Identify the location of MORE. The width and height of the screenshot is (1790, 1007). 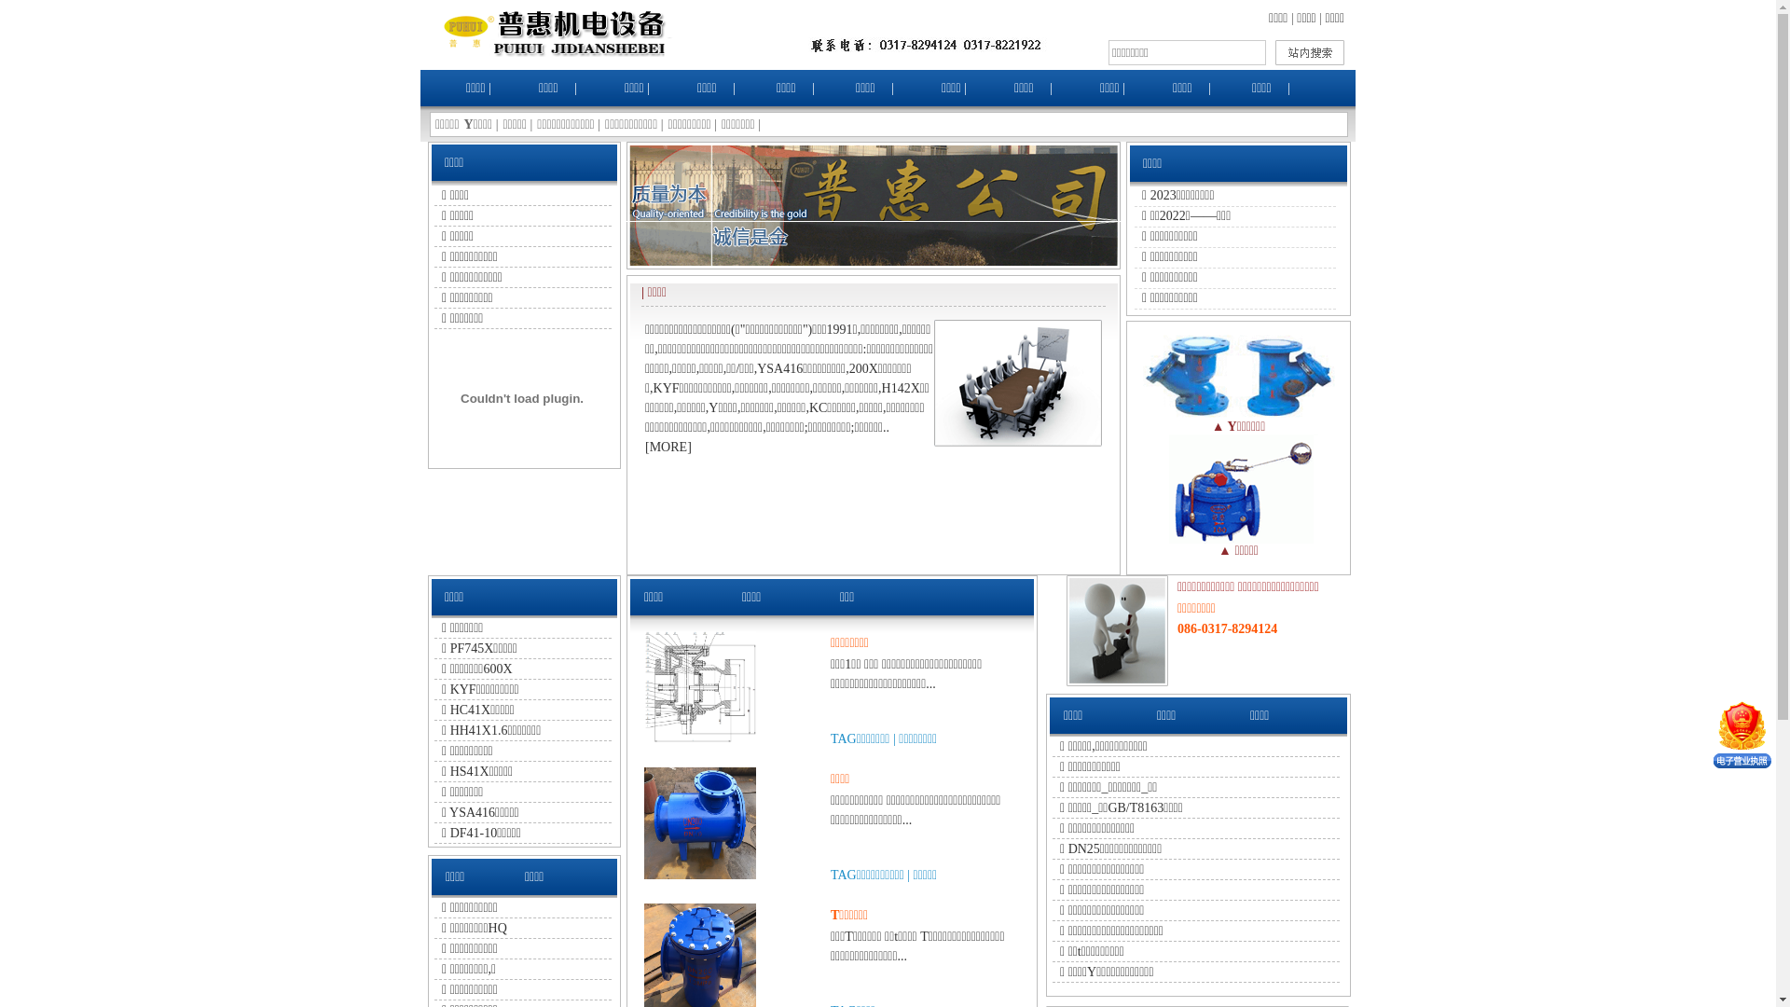
(668, 448).